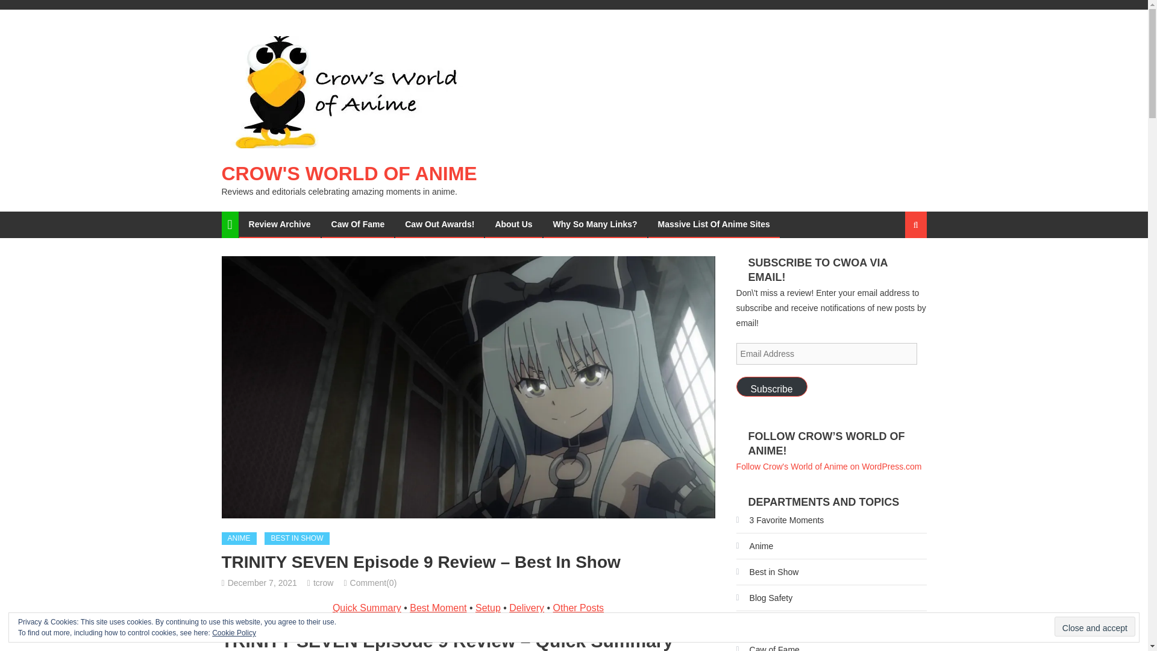 The image size is (1157, 651). Describe the element at coordinates (437, 608) in the screenshot. I see `Best Moment` at that location.